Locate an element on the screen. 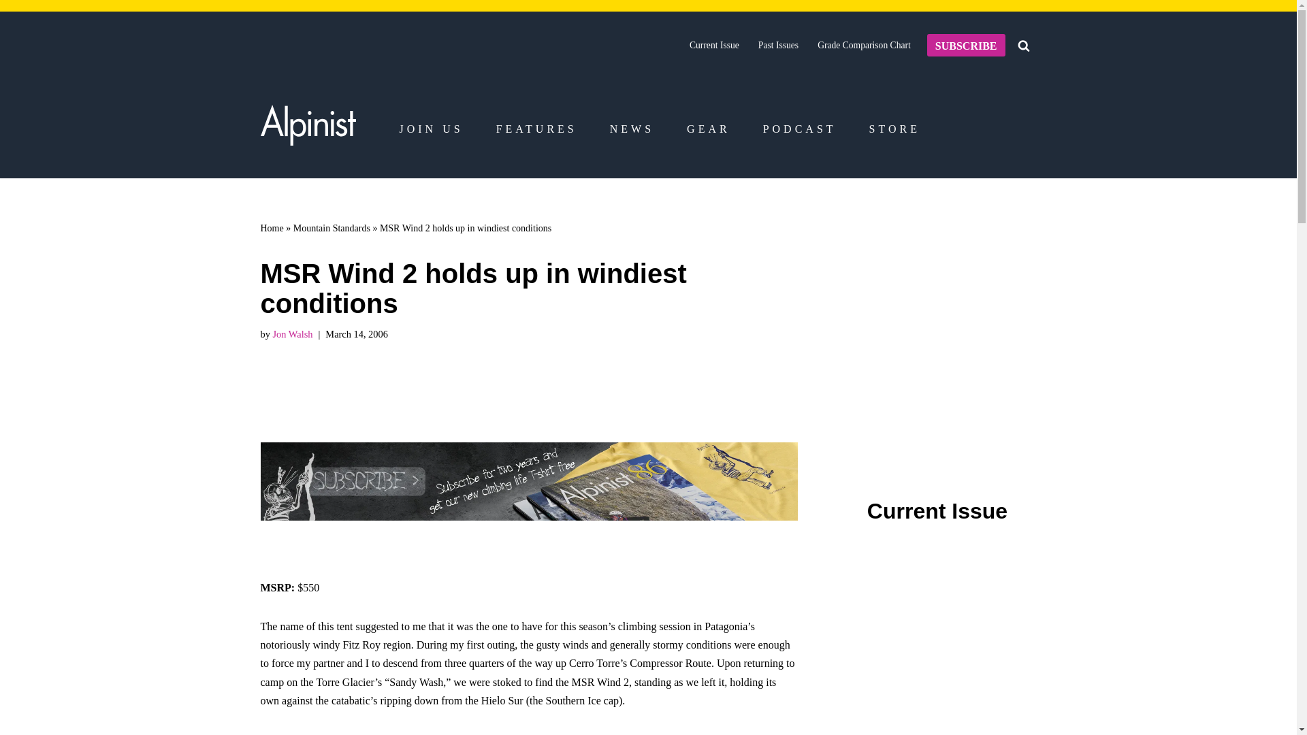 The height and width of the screenshot is (735, 1307). 3rd party ad content is located at coordinates (941, 324).